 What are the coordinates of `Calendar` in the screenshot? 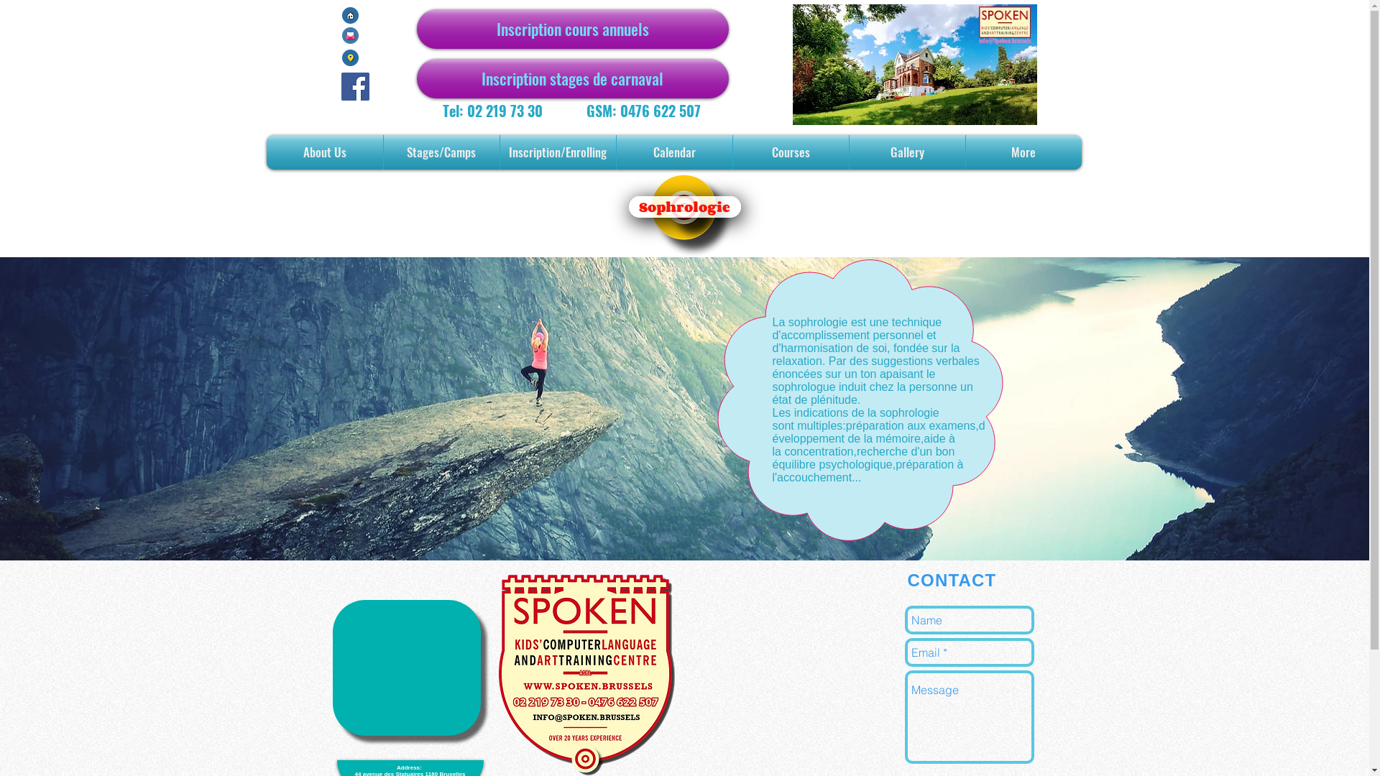 It's located at (674, 152).